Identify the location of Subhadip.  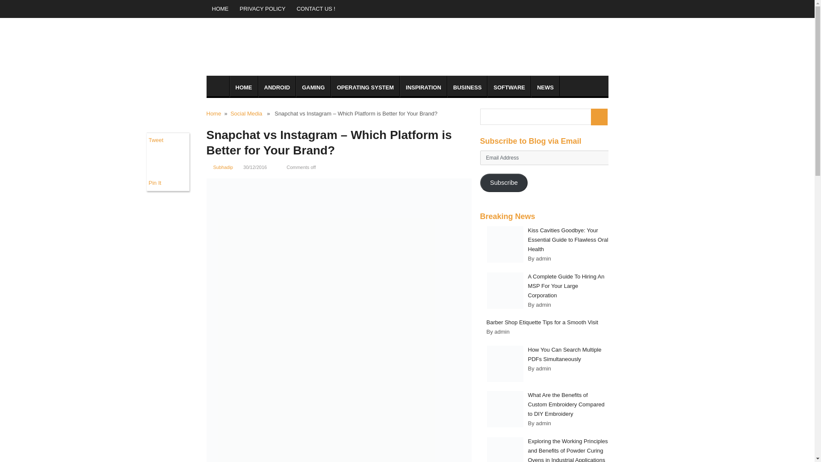
(223, 167).